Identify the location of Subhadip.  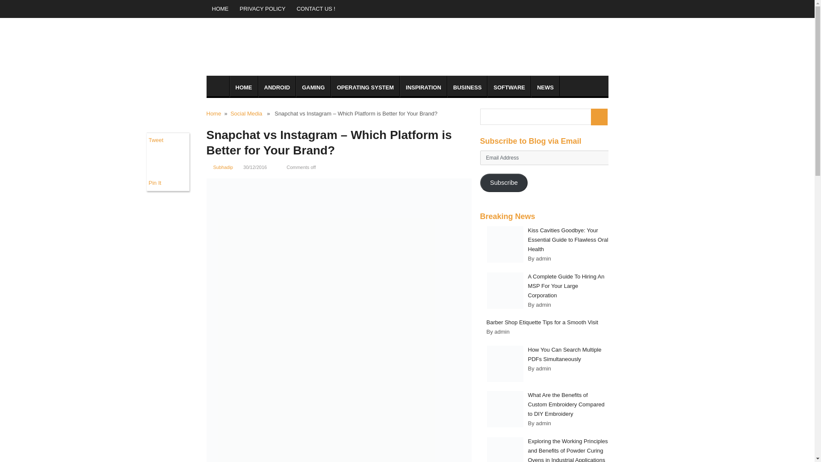
(223, 167).